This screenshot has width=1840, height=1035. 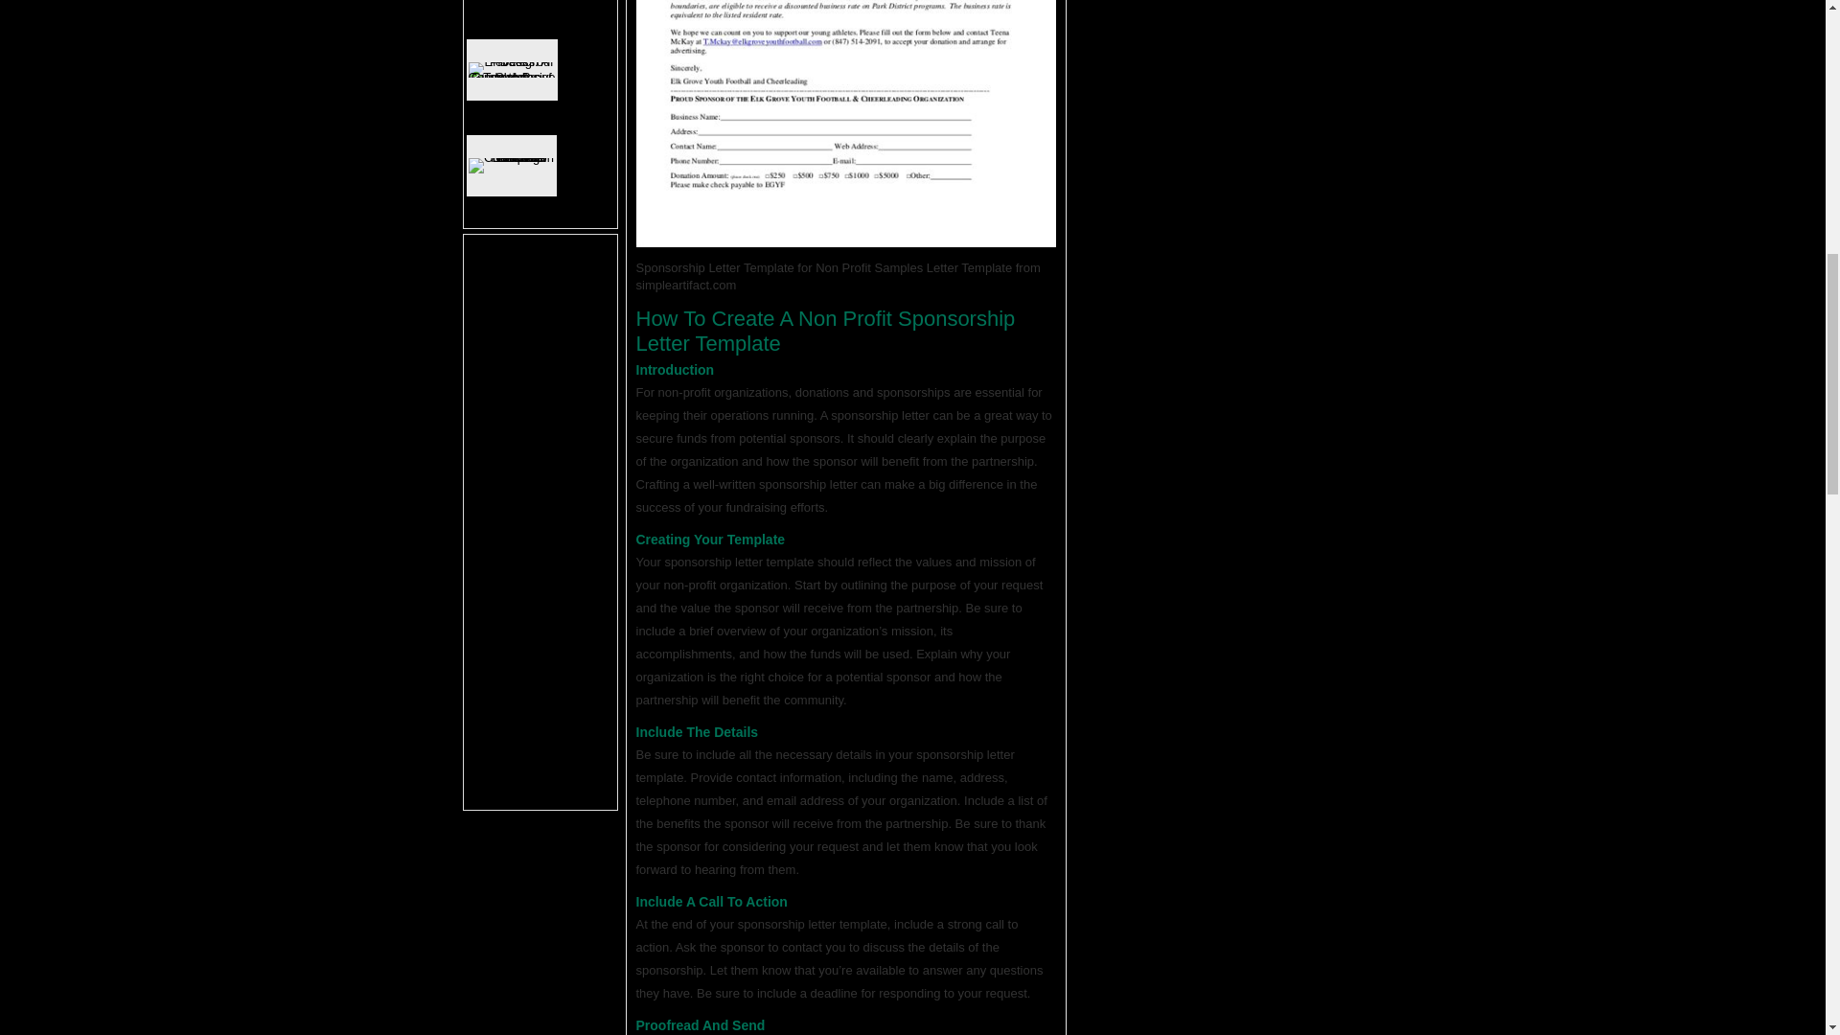 I want to click on Master Attendance Tracking: A Compr, so click(x=532, y=13).